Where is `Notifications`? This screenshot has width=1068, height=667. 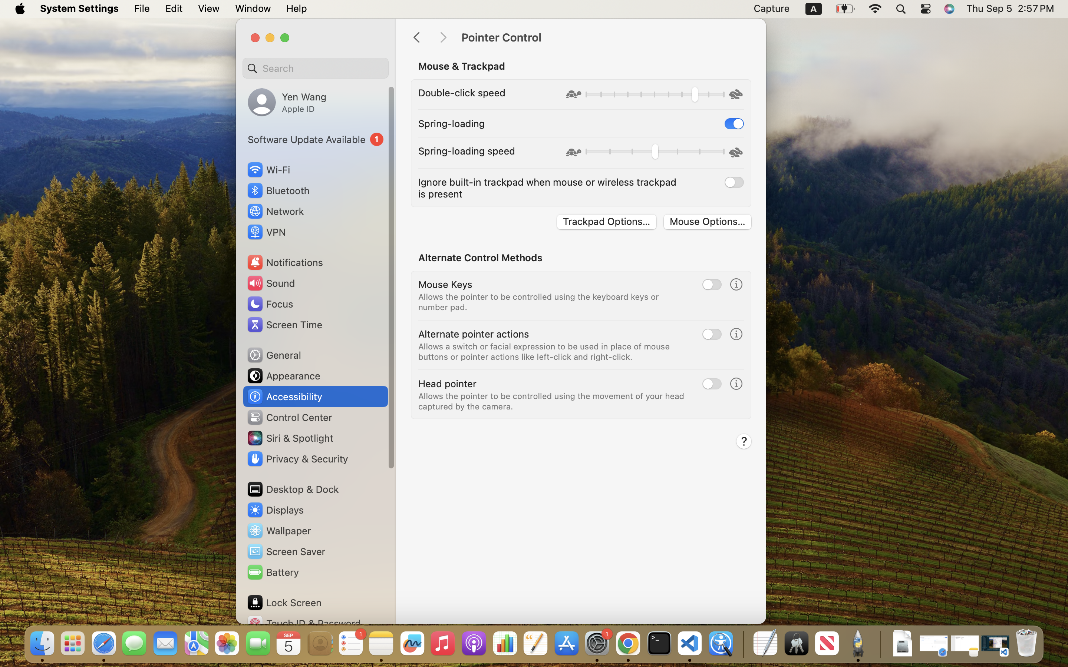 Notifications is located at coordinates (285, 262).